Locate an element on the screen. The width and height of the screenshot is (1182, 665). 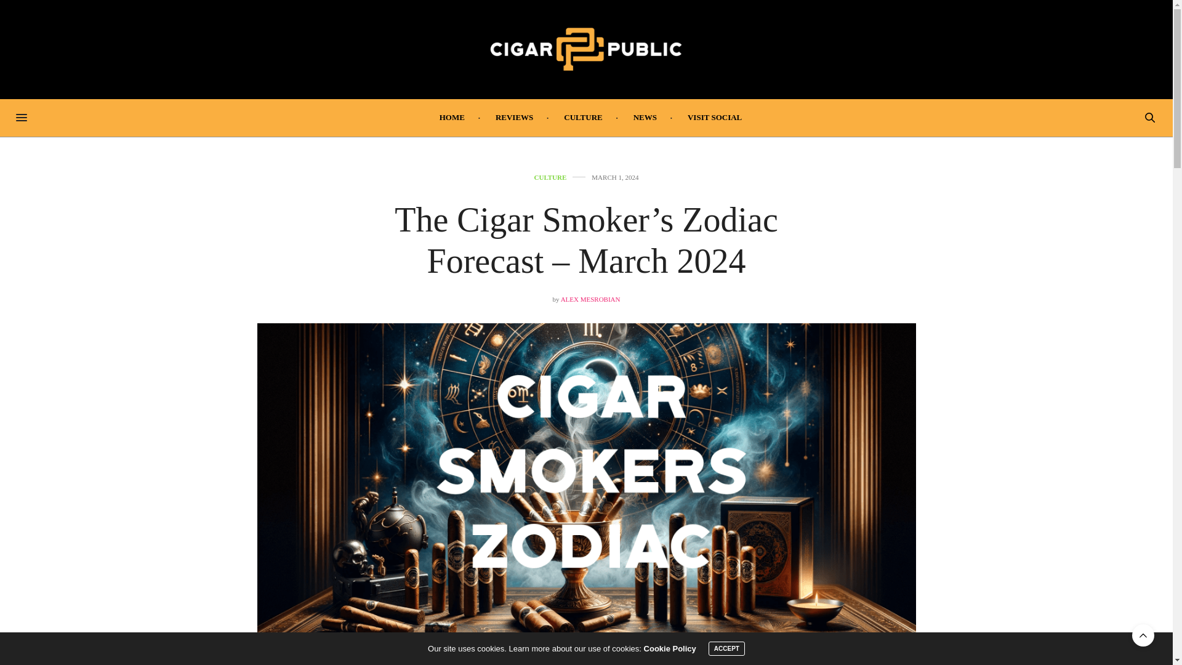
Cigar Public is located at coordinates (586, 49).